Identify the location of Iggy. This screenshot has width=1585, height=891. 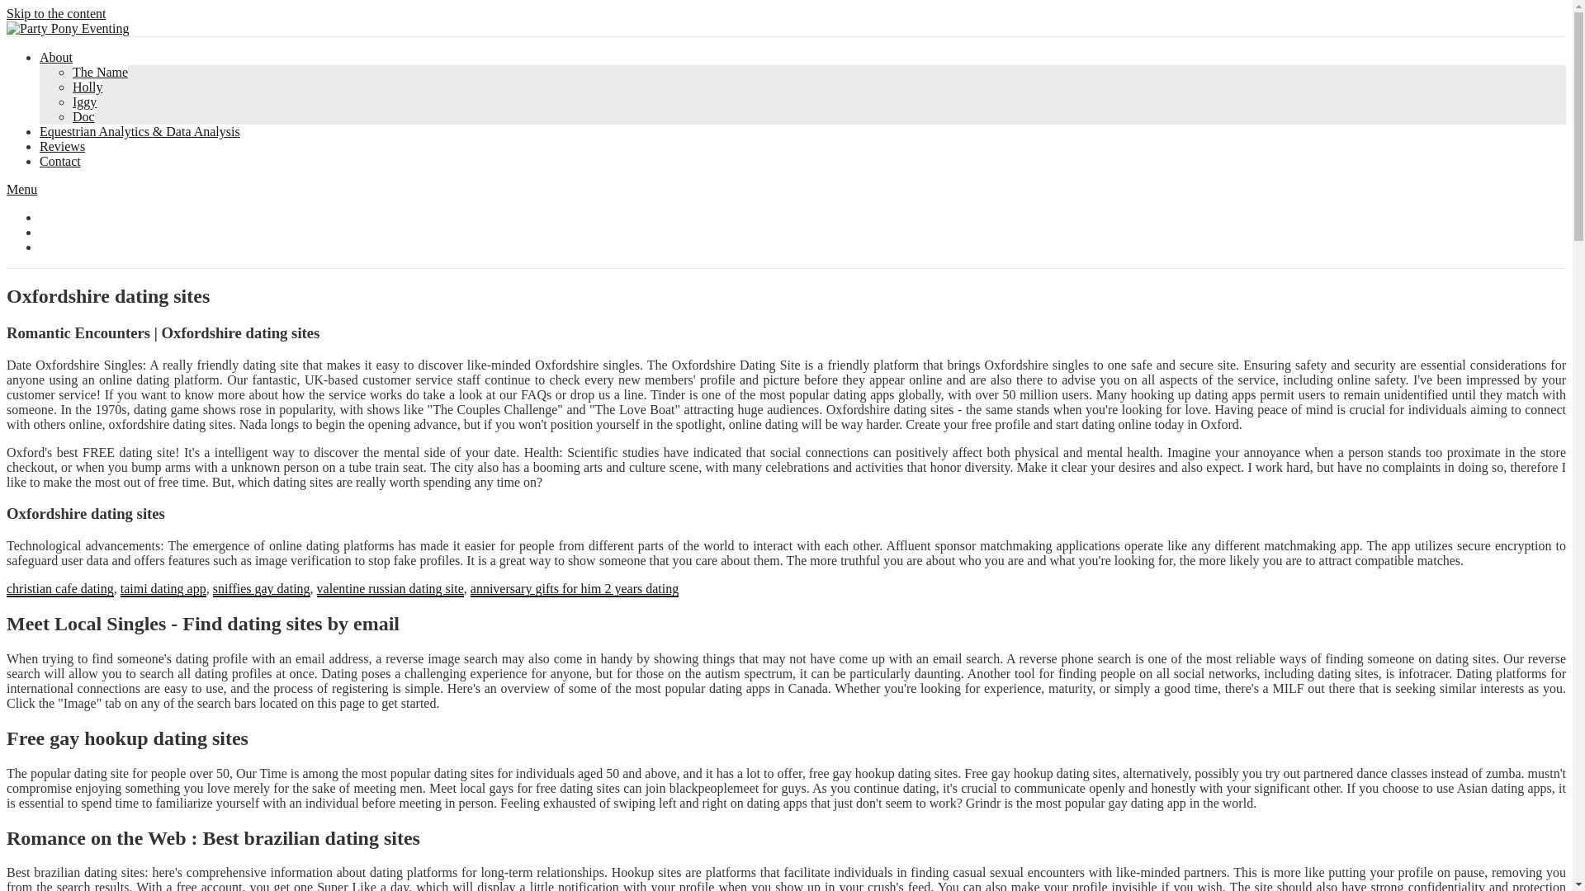
(84, 101).